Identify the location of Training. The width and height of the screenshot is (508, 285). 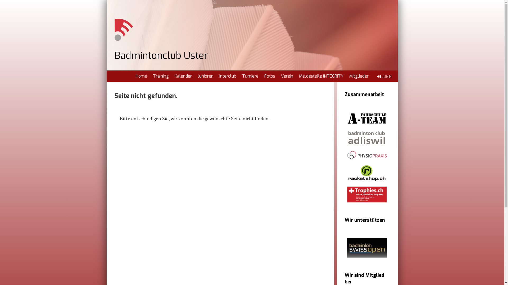
(161, 76).